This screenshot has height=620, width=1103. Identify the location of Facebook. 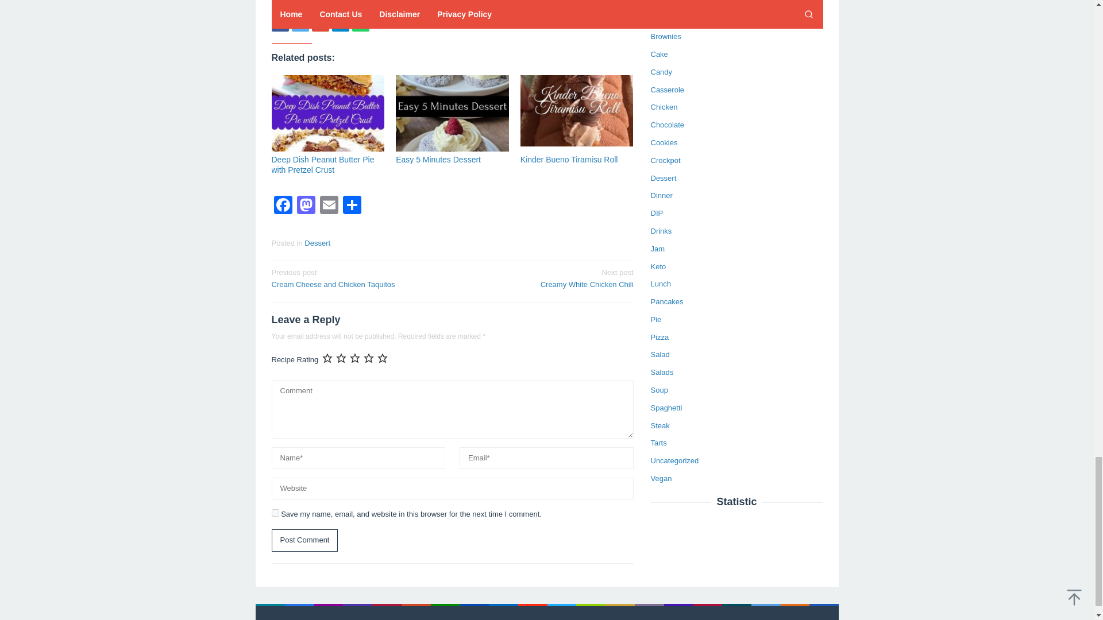
(546, 278).